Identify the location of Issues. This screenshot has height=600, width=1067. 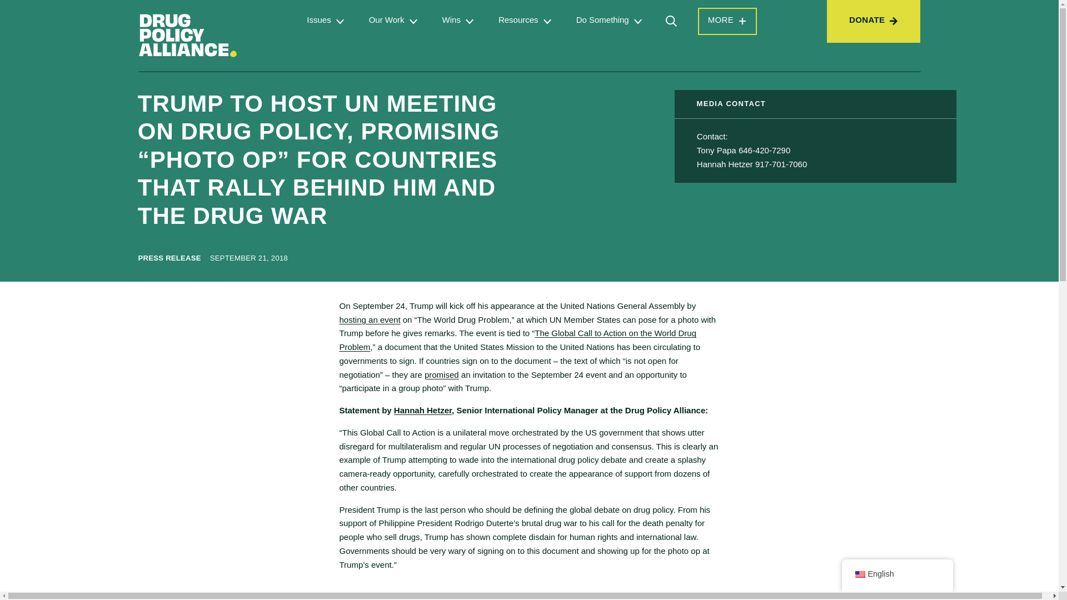
(319, 20).